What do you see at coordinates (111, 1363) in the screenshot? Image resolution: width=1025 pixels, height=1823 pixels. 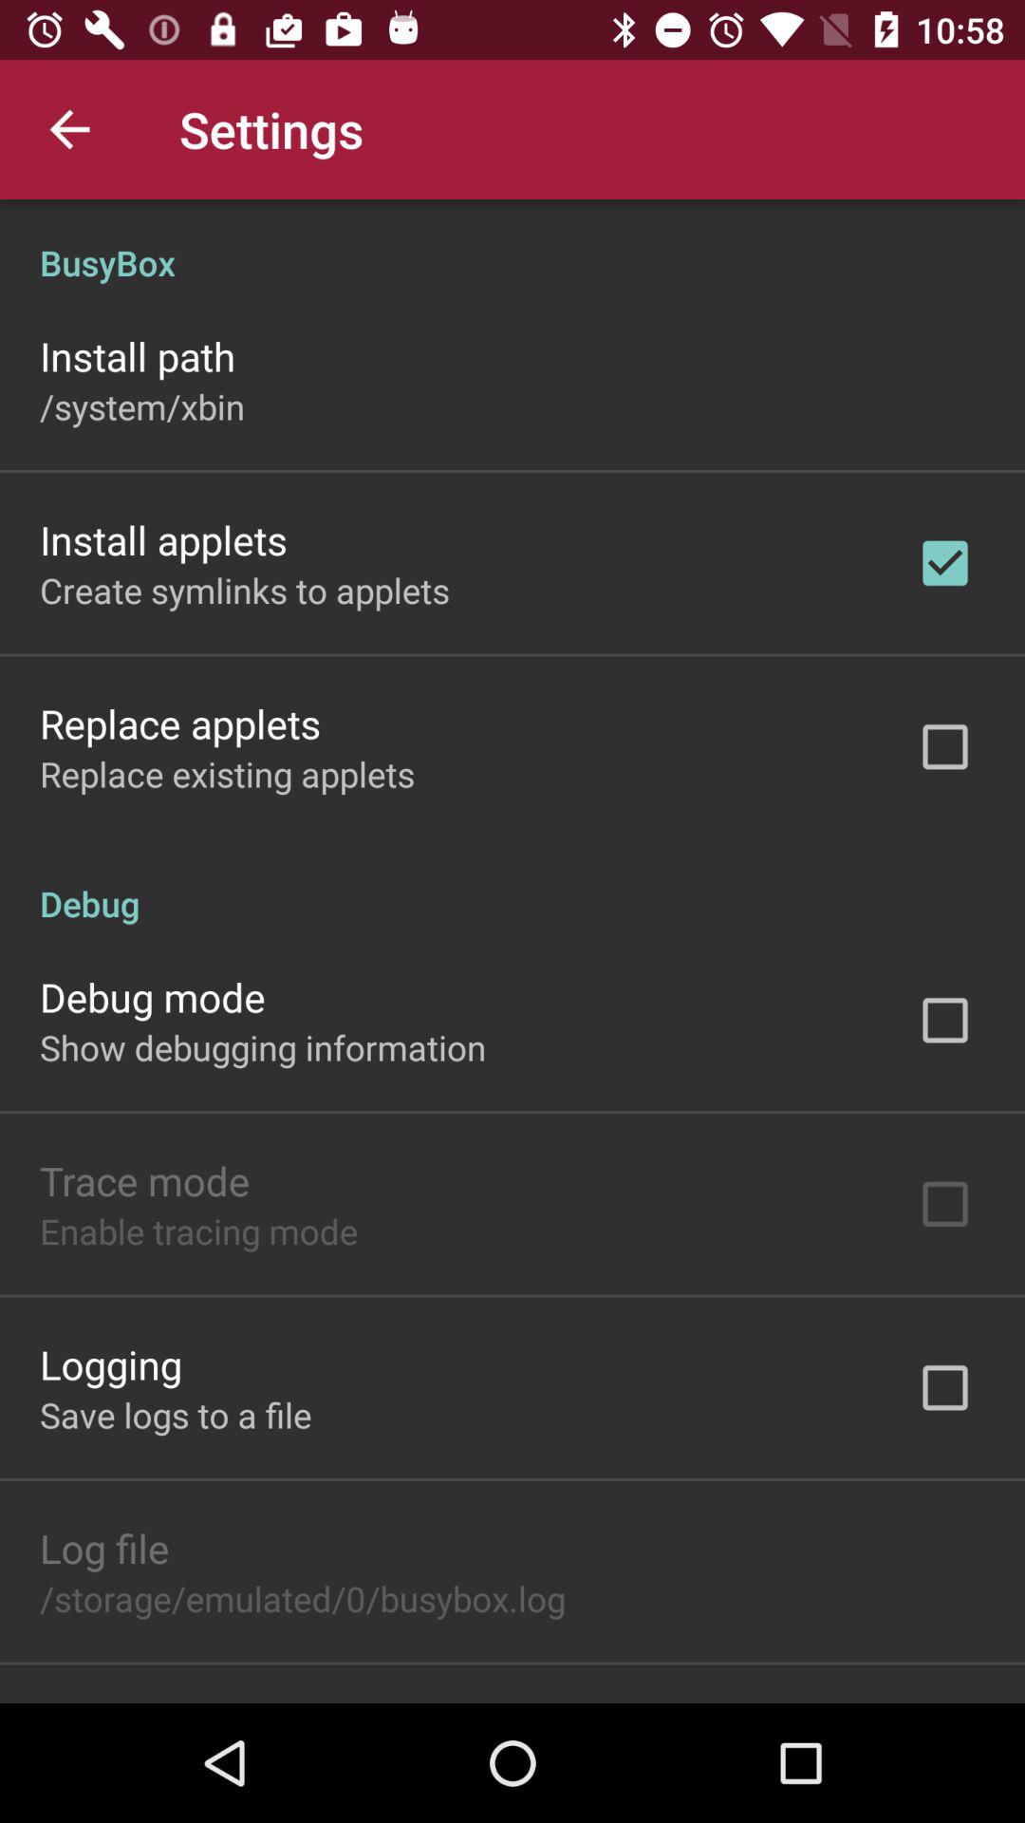 I see `launch logging icon` at bounding box center [111, 1363].